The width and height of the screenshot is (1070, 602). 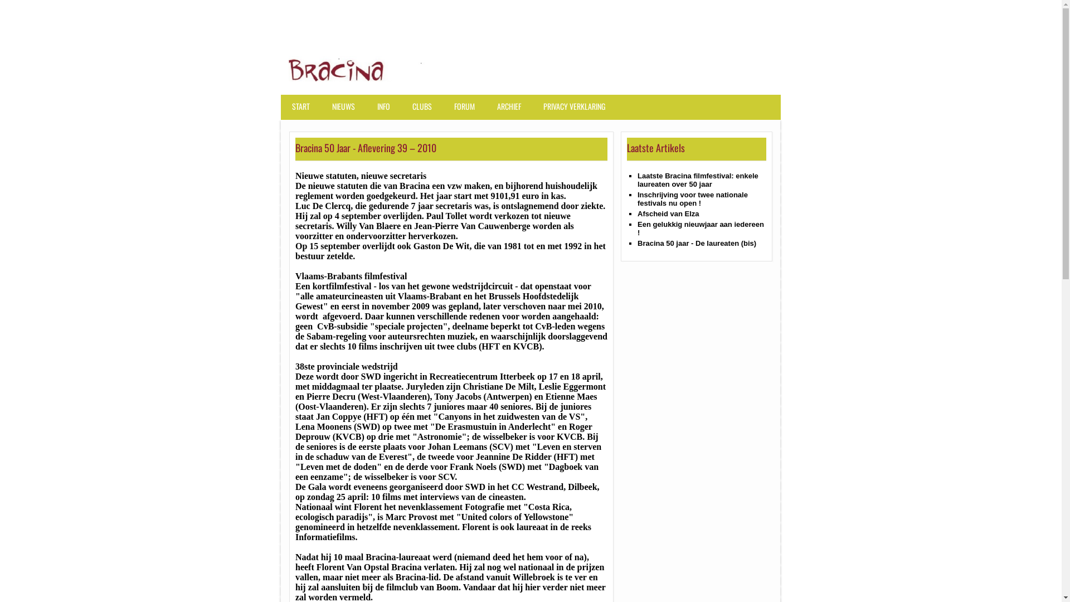 What do you see at coordinates (425, 111) in the screenshot?
I see `CLUBS` at bounding box center [425, 111].